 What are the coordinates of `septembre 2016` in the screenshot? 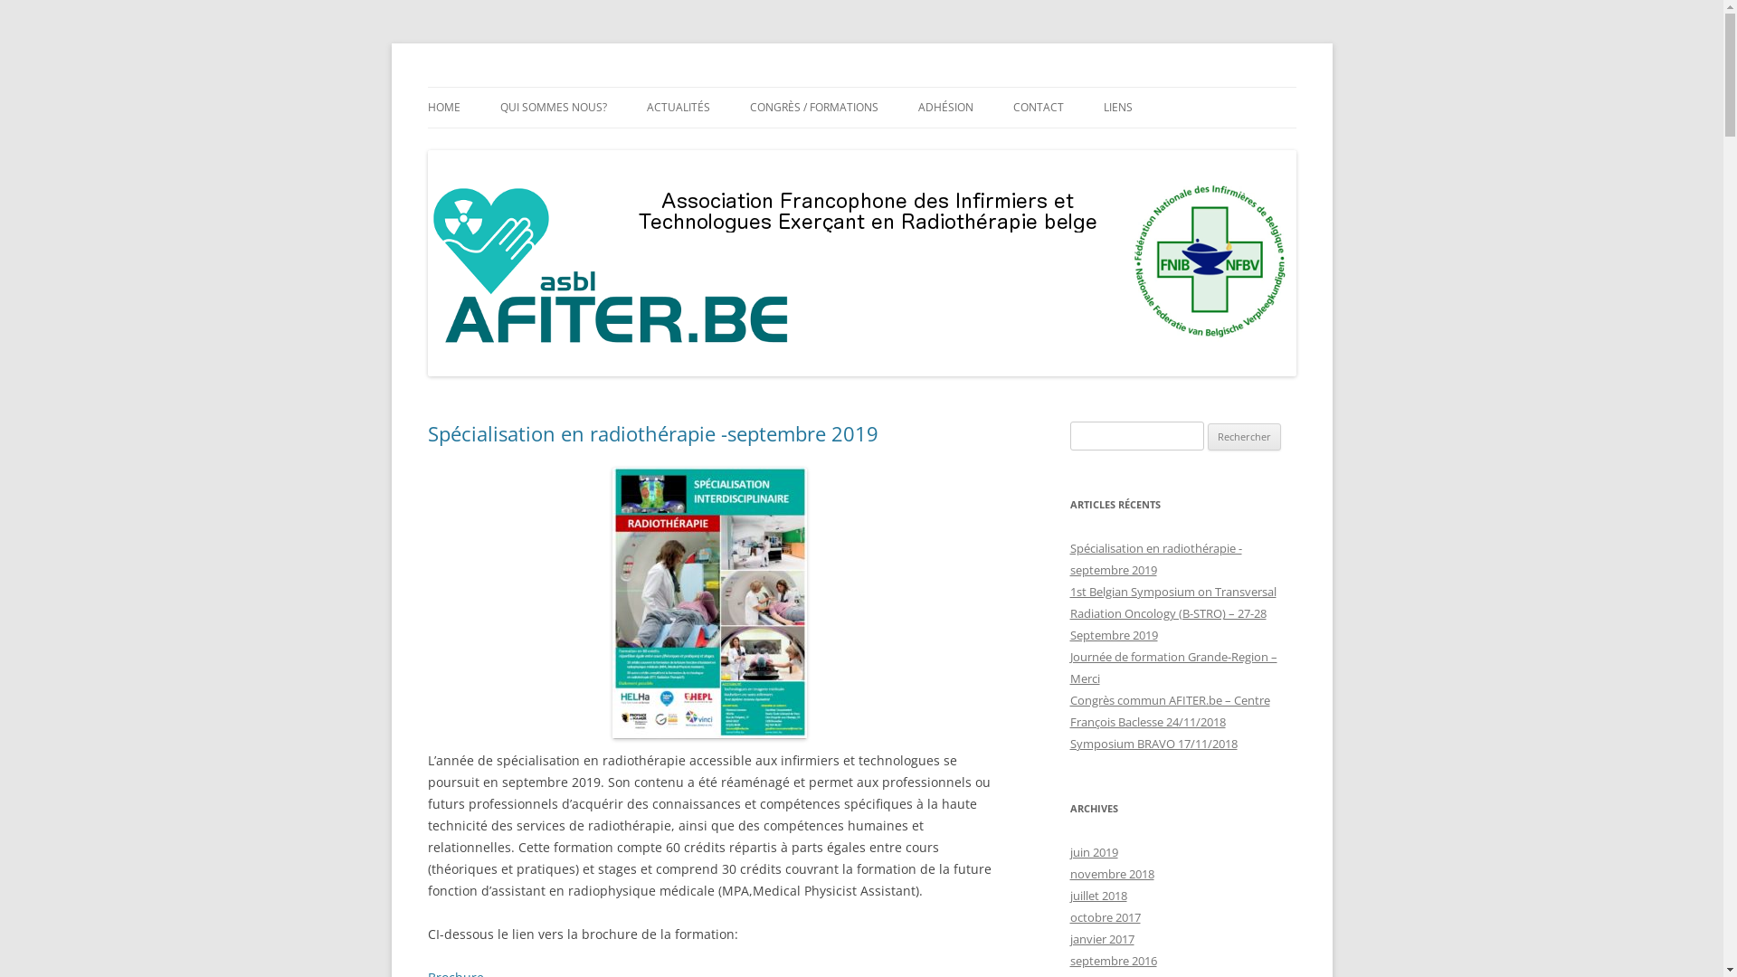 It's located at (1113, 961).